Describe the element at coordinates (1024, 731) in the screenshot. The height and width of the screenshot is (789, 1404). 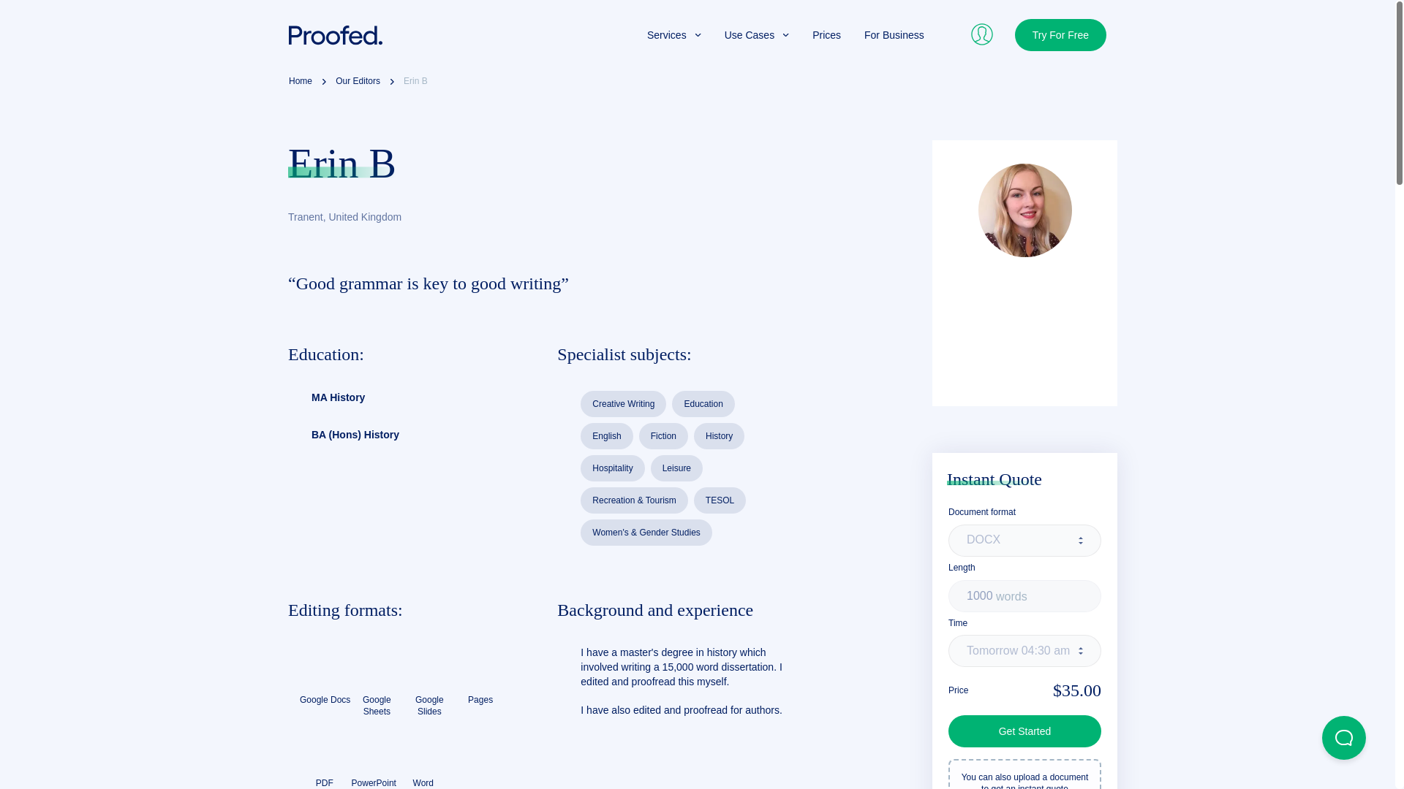
I see `Get Started` at that location.